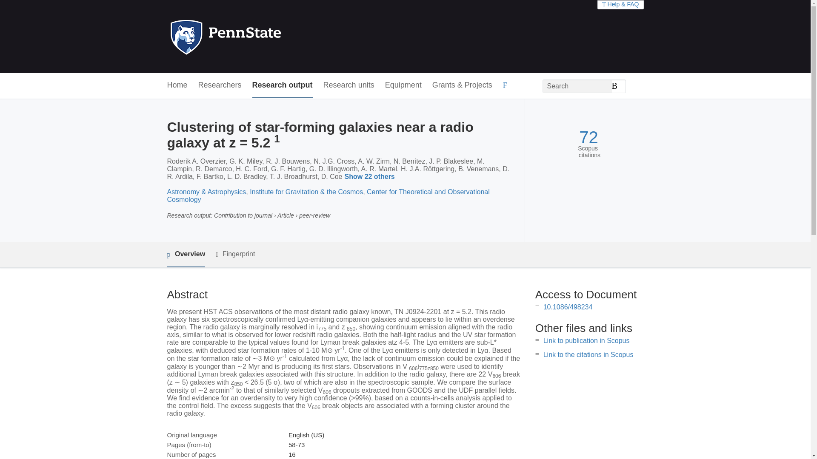 Image resolution: width=817 pixels, height=459 pixels. I want to click on Link to publication in Scopus, so click(586, 340).